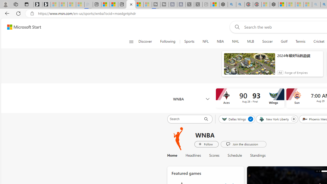 This screenshot has height=184, width=327. What do you see at coordinates (316, 5) in the screenshot?
I see `amazon - Search - Sleeping` at bounding box center [316, 5].